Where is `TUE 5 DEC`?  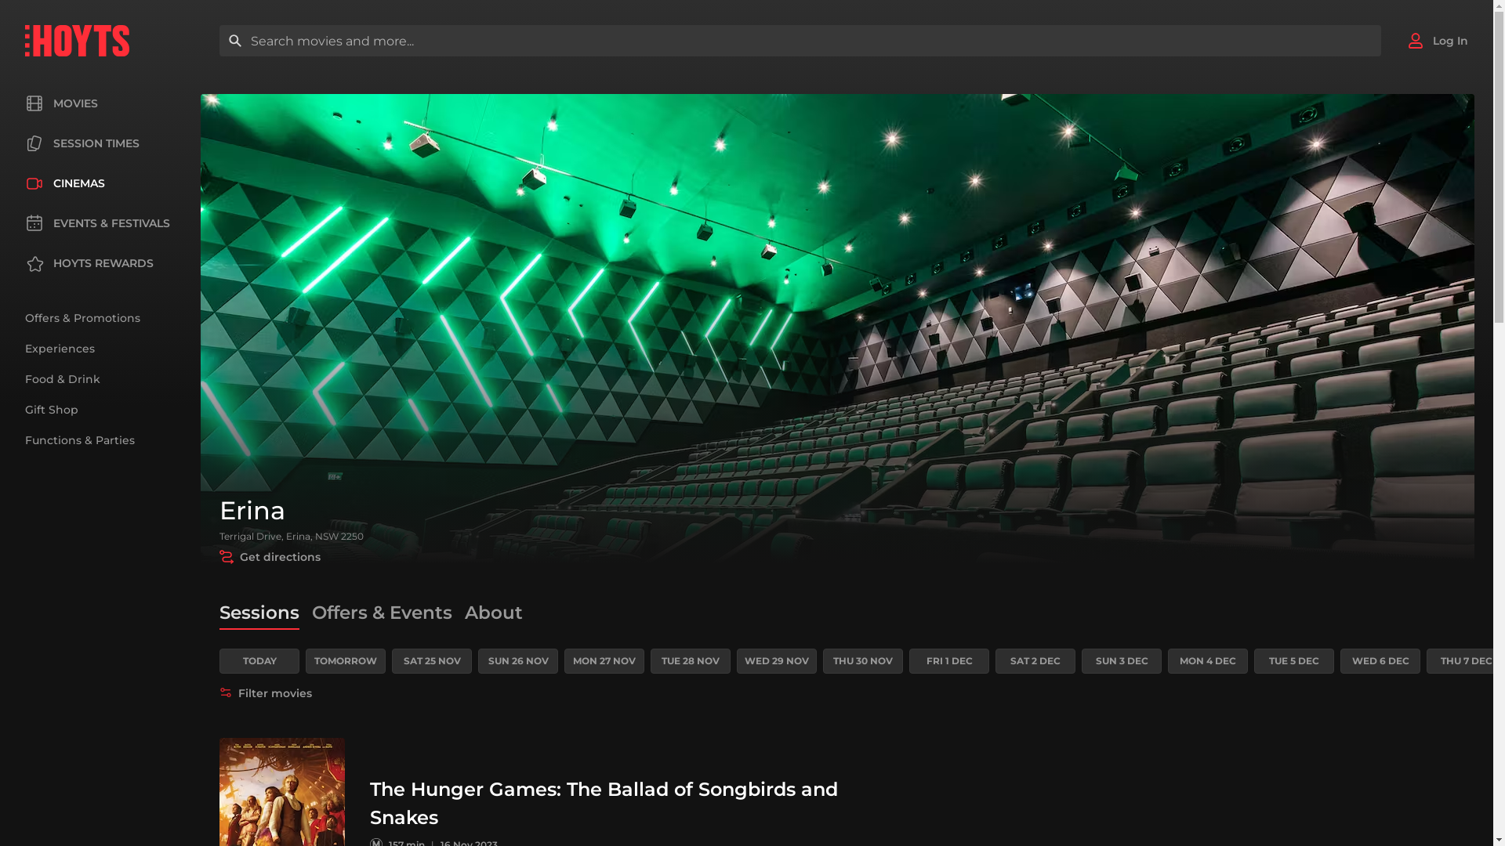 TUE 5 DEC is located at coordinates (1294, 661).